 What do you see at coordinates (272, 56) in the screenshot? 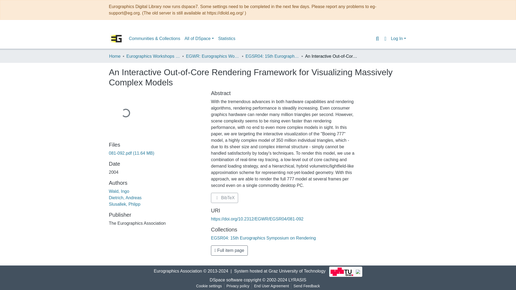
I see `EGSR04: 15th Eurographics Symposium on Rendering` at bounding box center [272, 56].